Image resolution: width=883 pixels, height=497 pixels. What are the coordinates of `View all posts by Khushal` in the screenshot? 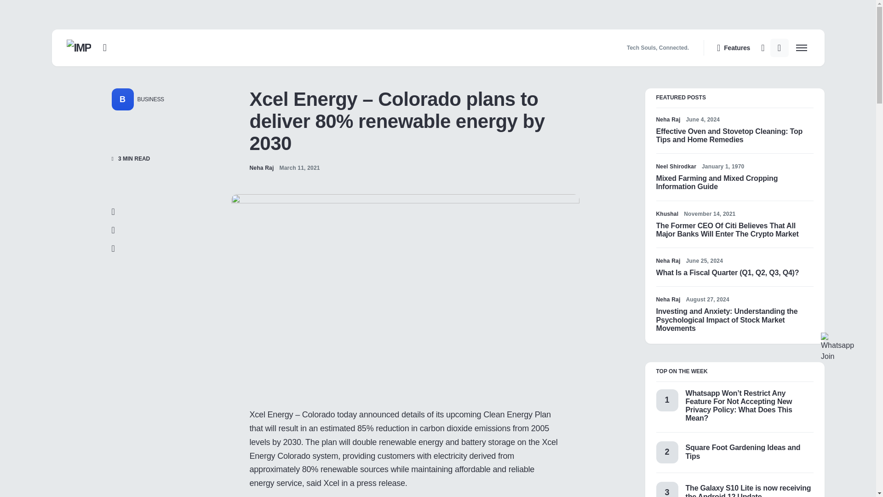 It's located at (667, 214).